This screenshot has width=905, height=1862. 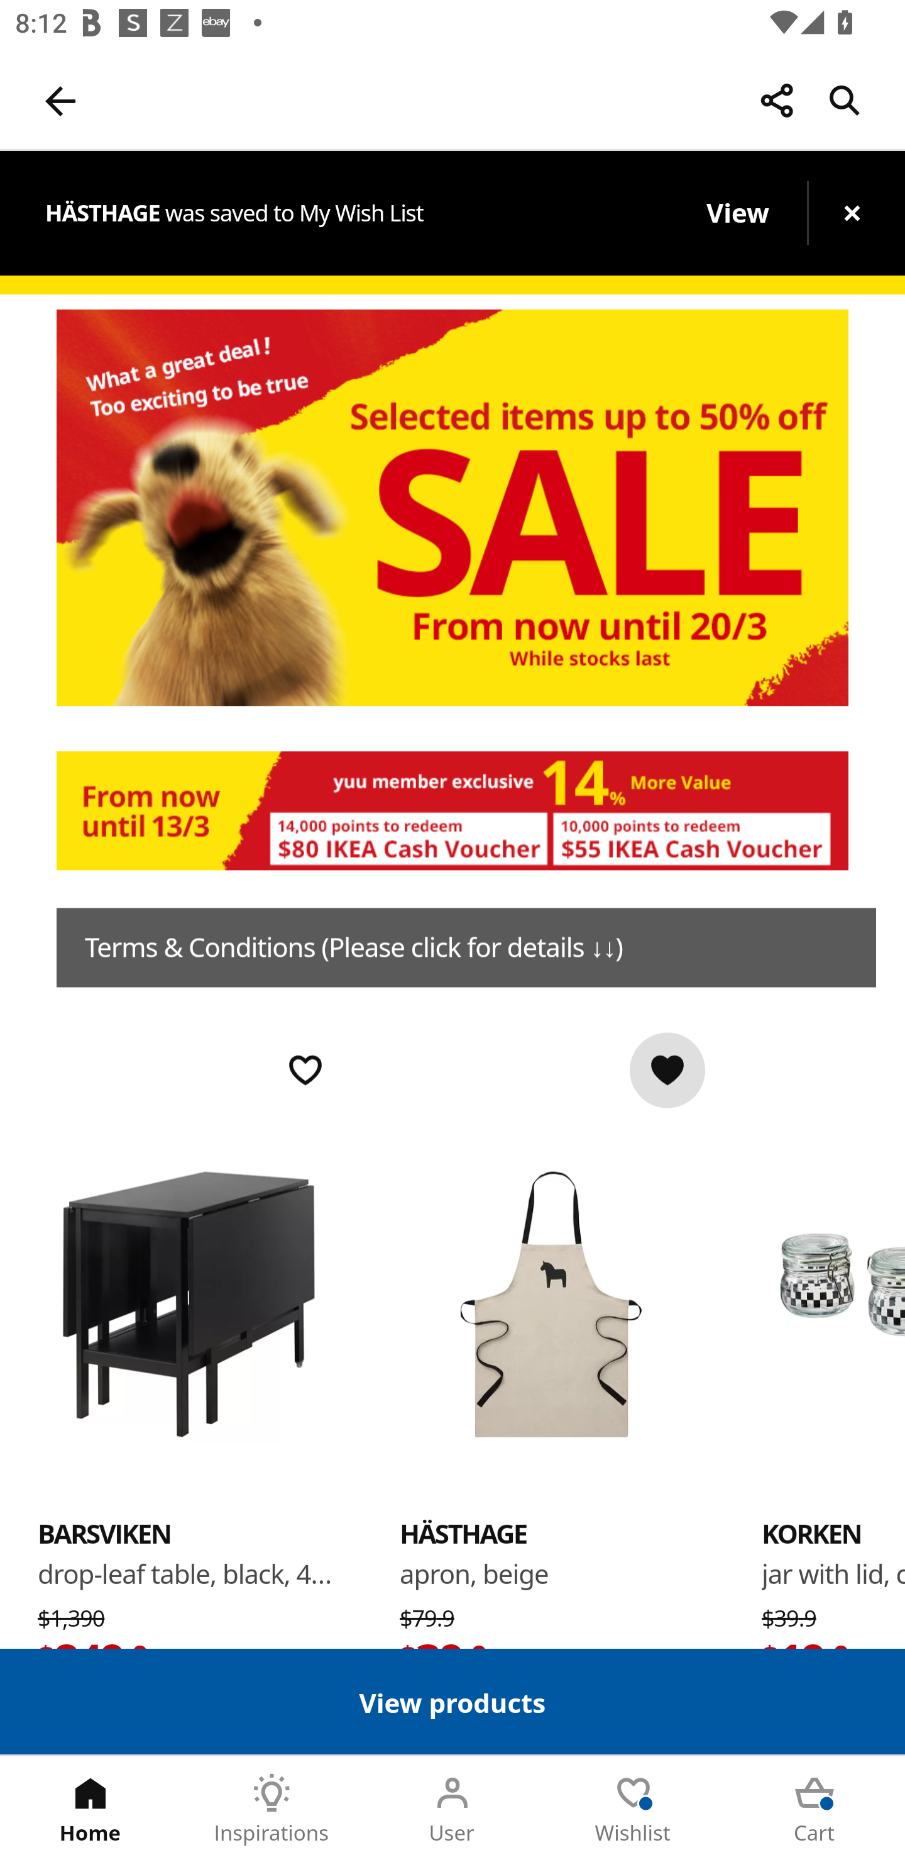 I want to click on View products, so click(x=452, y=1701).